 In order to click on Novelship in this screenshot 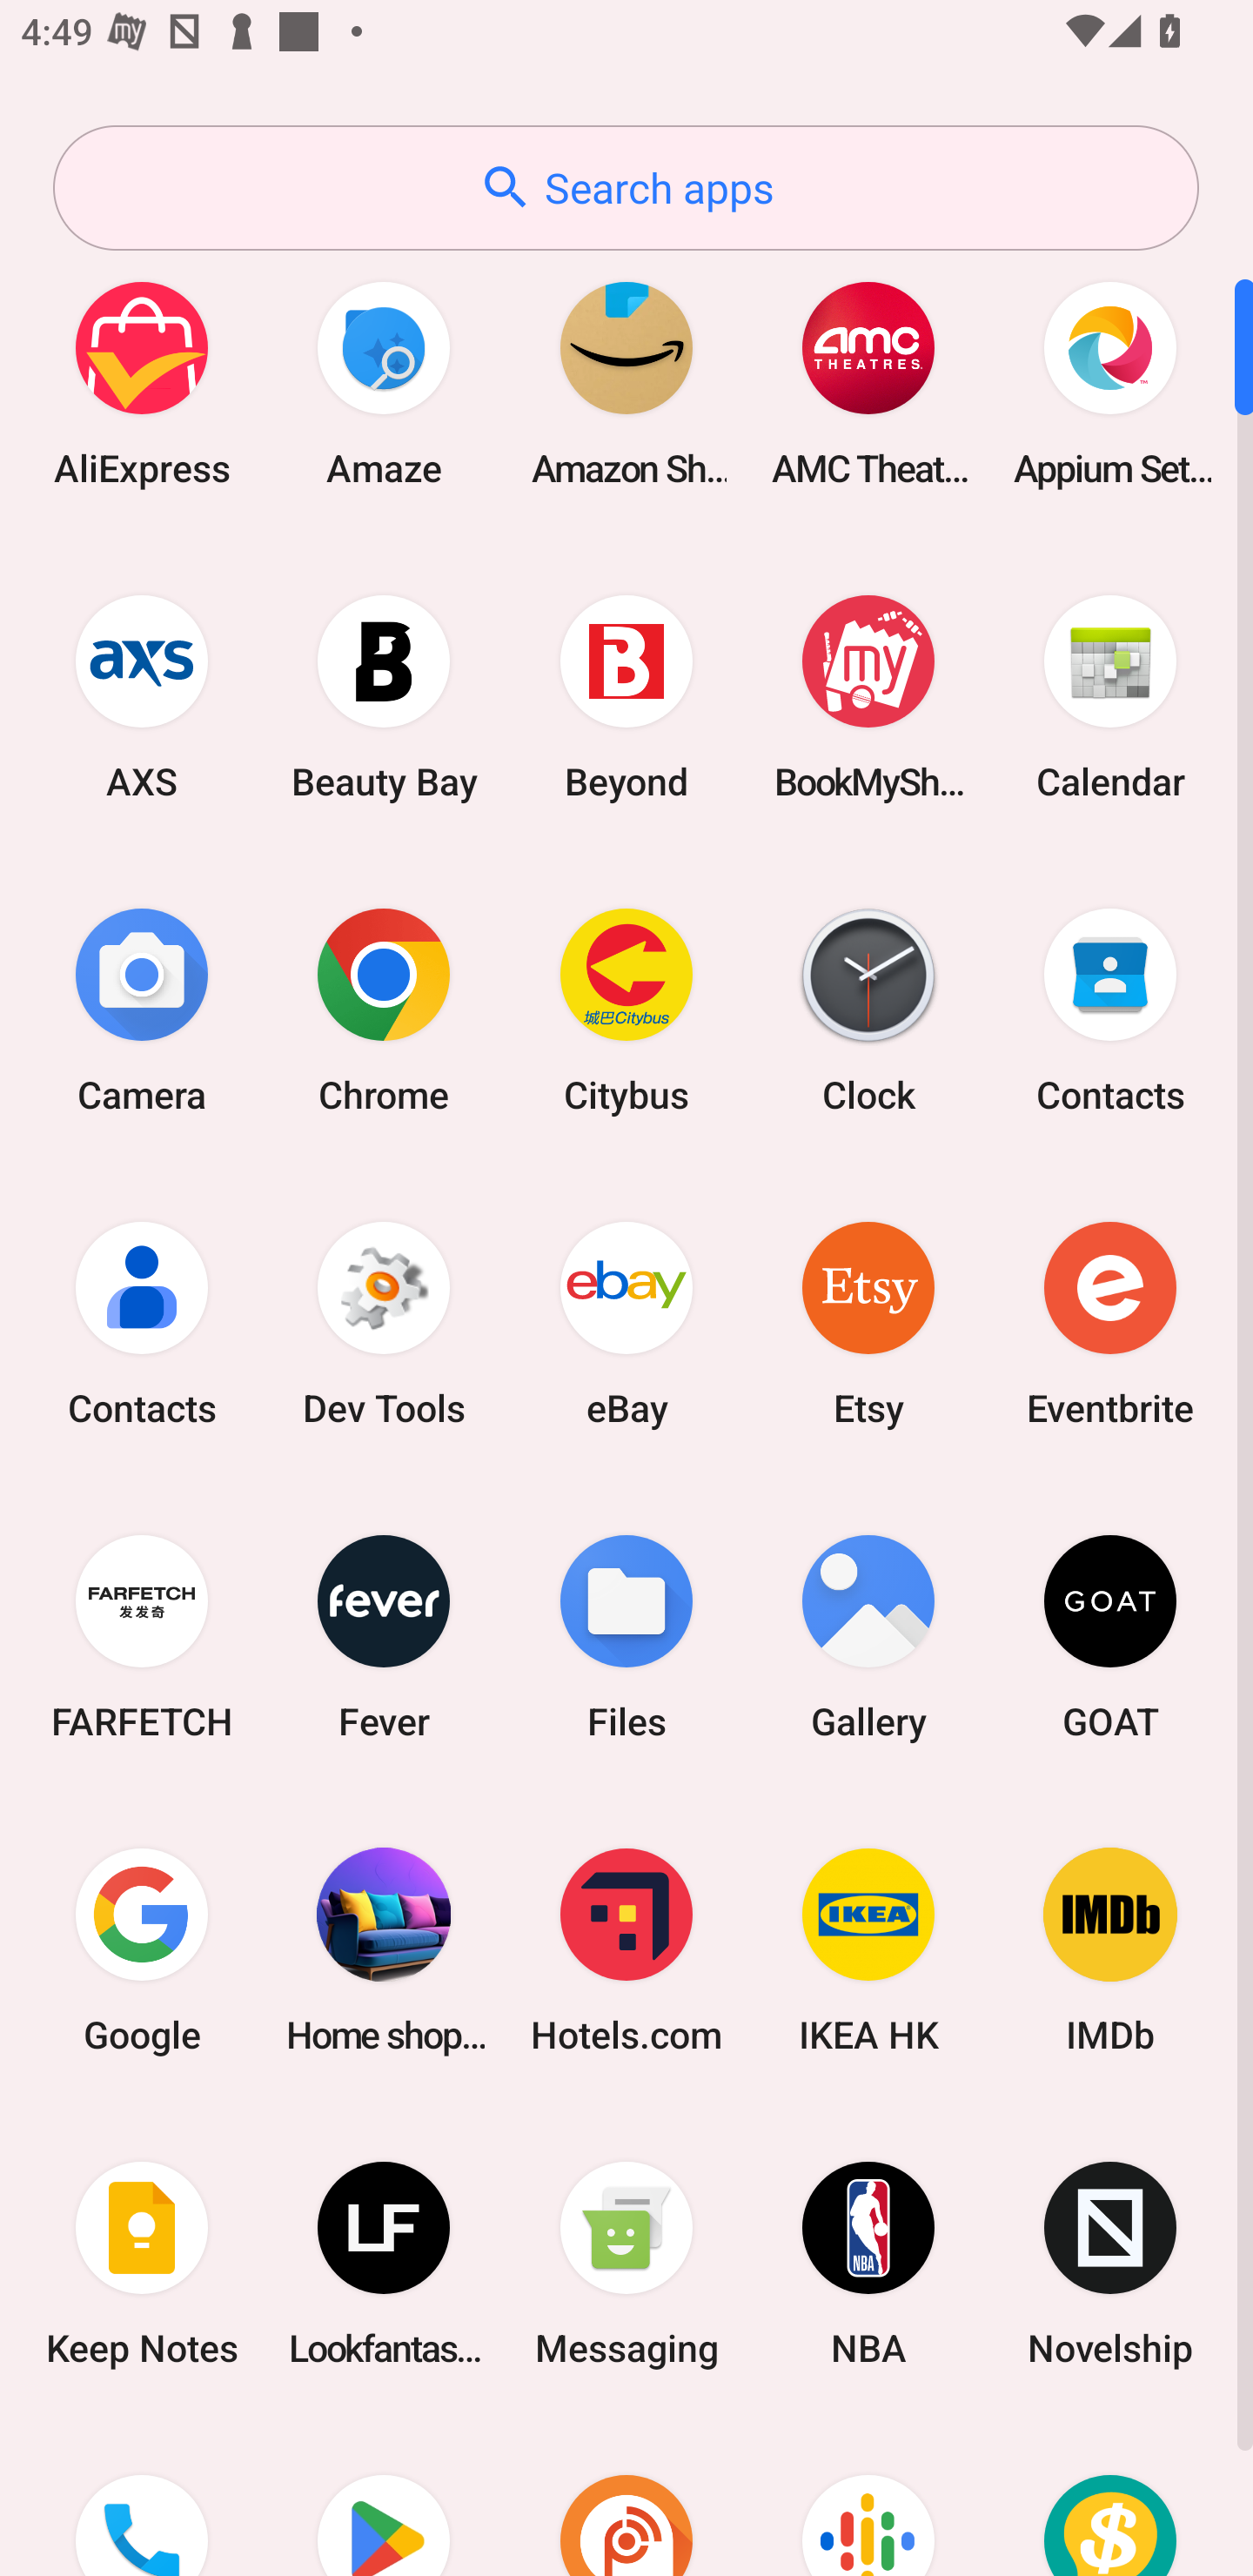, I will do `click(1110, 2264)`.